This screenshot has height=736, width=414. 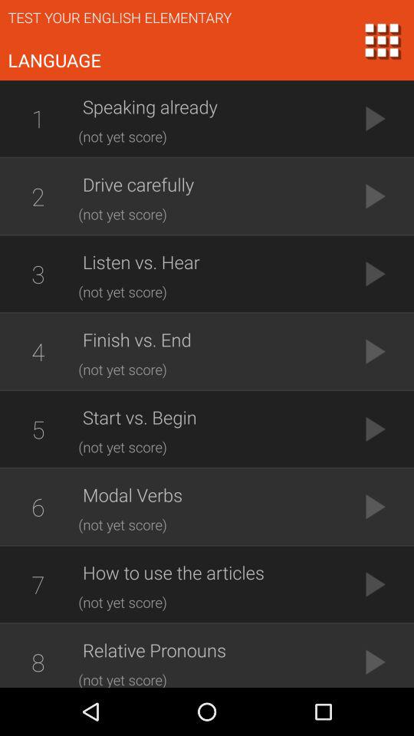 What do you see at coordinates (211, 572) in the screenshot?
I see `turn off how to use icon` at bounding box center [211, 572].